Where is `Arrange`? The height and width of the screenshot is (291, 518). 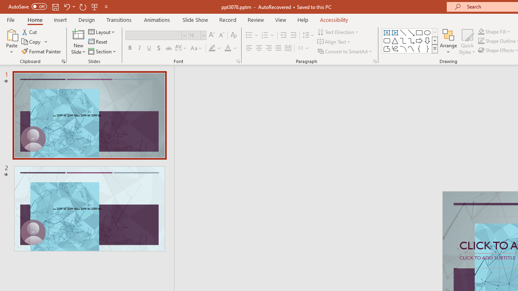 Arrange is located at coordinates (448, 41).